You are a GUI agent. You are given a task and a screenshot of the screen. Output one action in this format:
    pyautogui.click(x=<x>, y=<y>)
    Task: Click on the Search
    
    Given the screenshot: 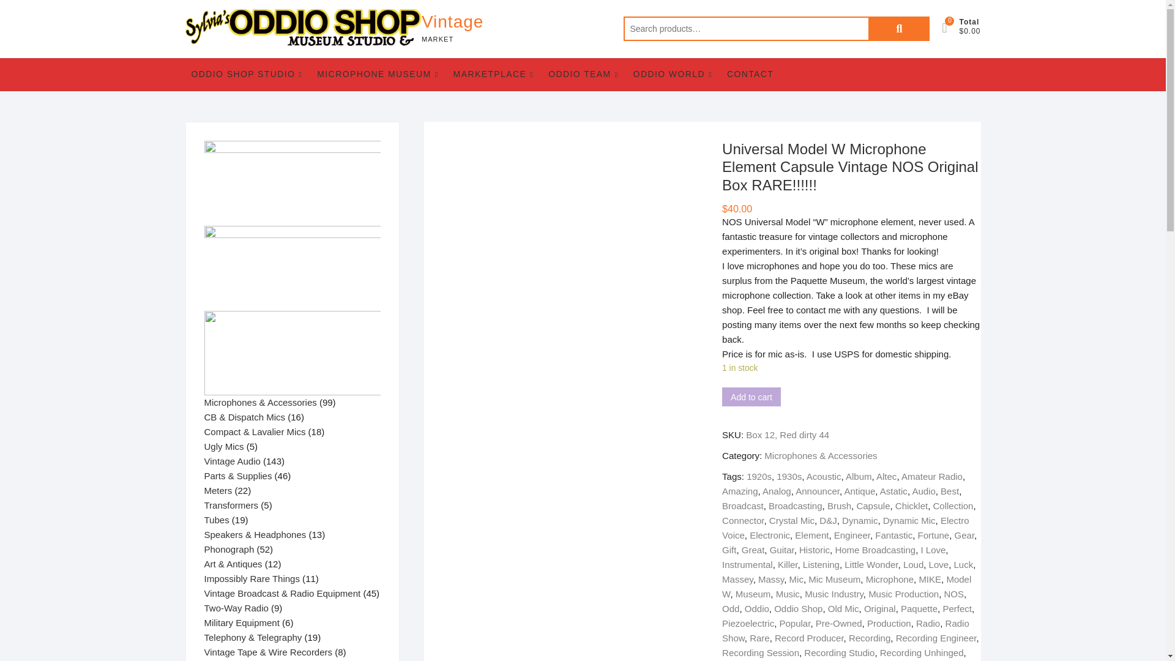 What is the action you would take?
    pyautogui.click(x=898, y=28)
    